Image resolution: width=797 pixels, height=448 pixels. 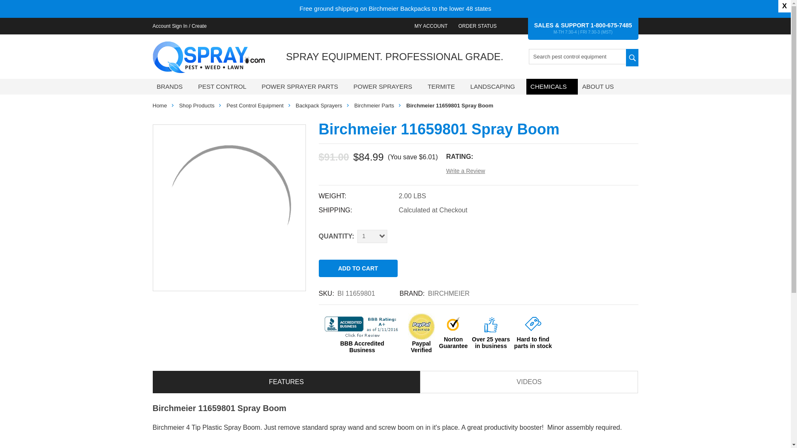 I want to click on MY ACCOUNT, so click(x=431, y=26).